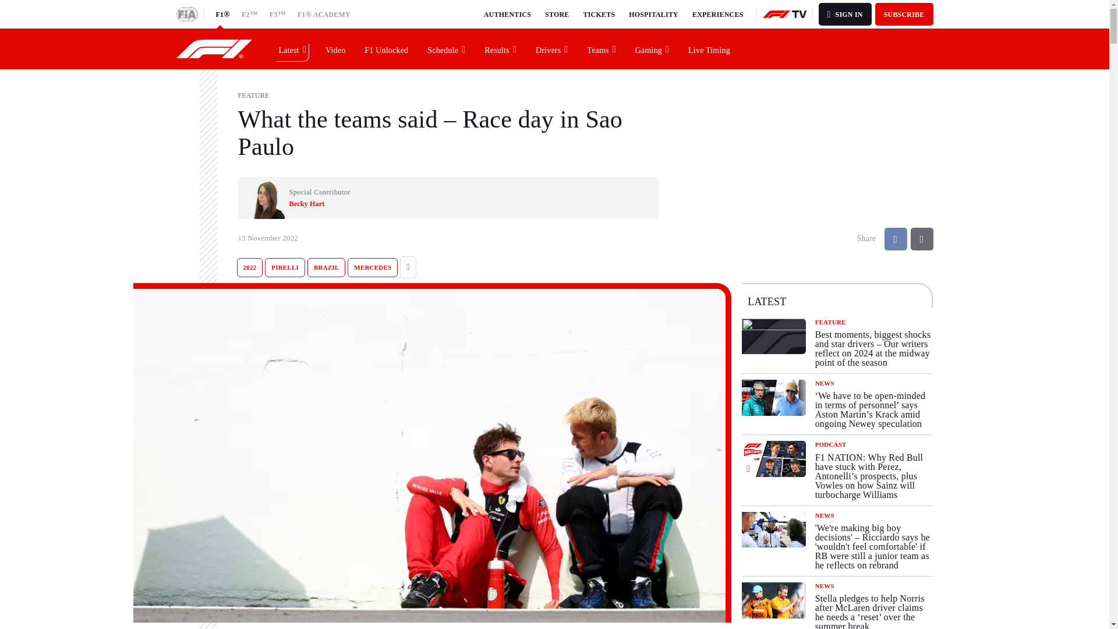 Image resolution: width=1118 pixels, height=629 pixels. I want to click on MERCEDES, so click(373, 267).